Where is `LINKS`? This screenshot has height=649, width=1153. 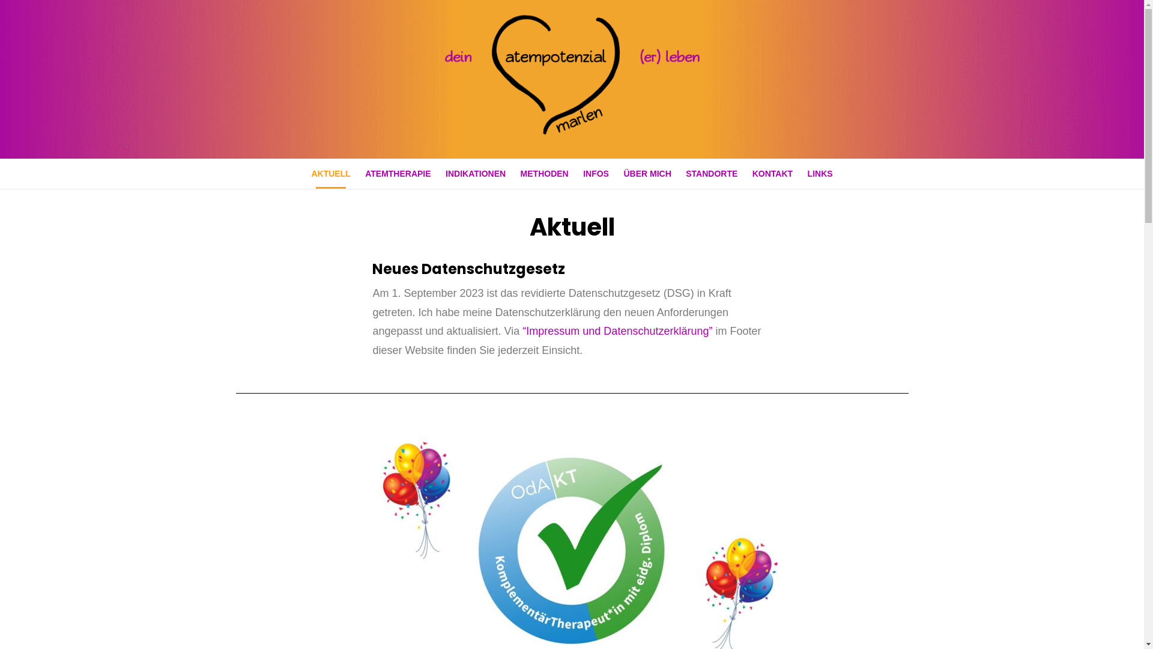
LINKS is located at coordinates (820, 174).